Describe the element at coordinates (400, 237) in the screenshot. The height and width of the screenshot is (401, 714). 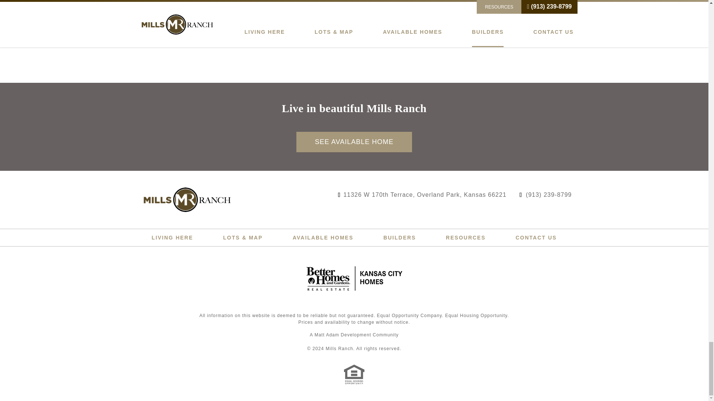
I see `BUILDERS` at that location.